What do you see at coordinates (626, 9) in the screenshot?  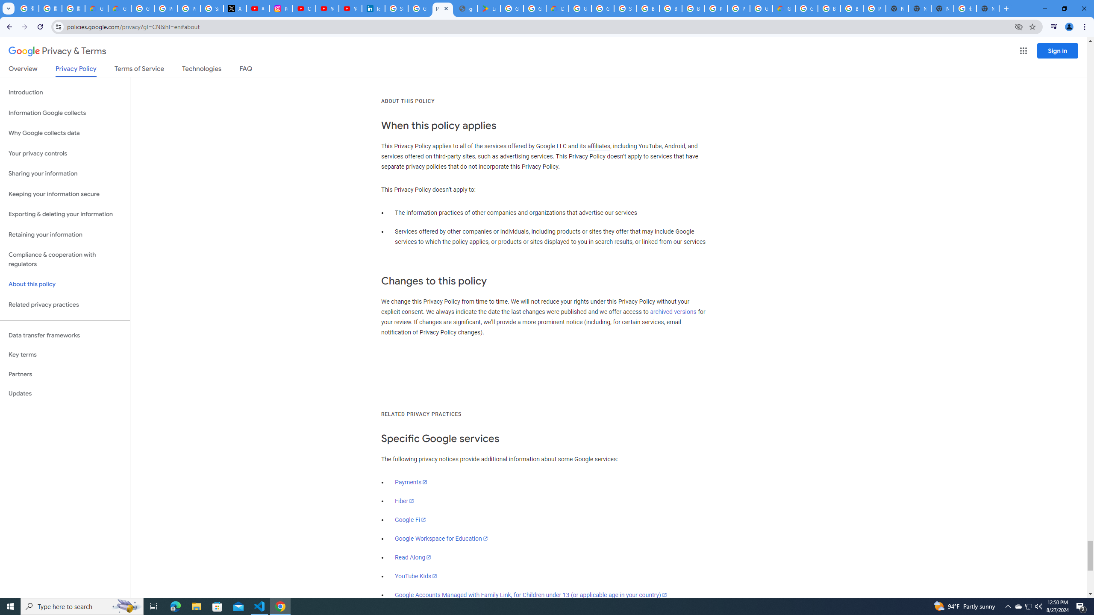 I see `Sign in - Google Accounts` at bounding box center [626, 9].